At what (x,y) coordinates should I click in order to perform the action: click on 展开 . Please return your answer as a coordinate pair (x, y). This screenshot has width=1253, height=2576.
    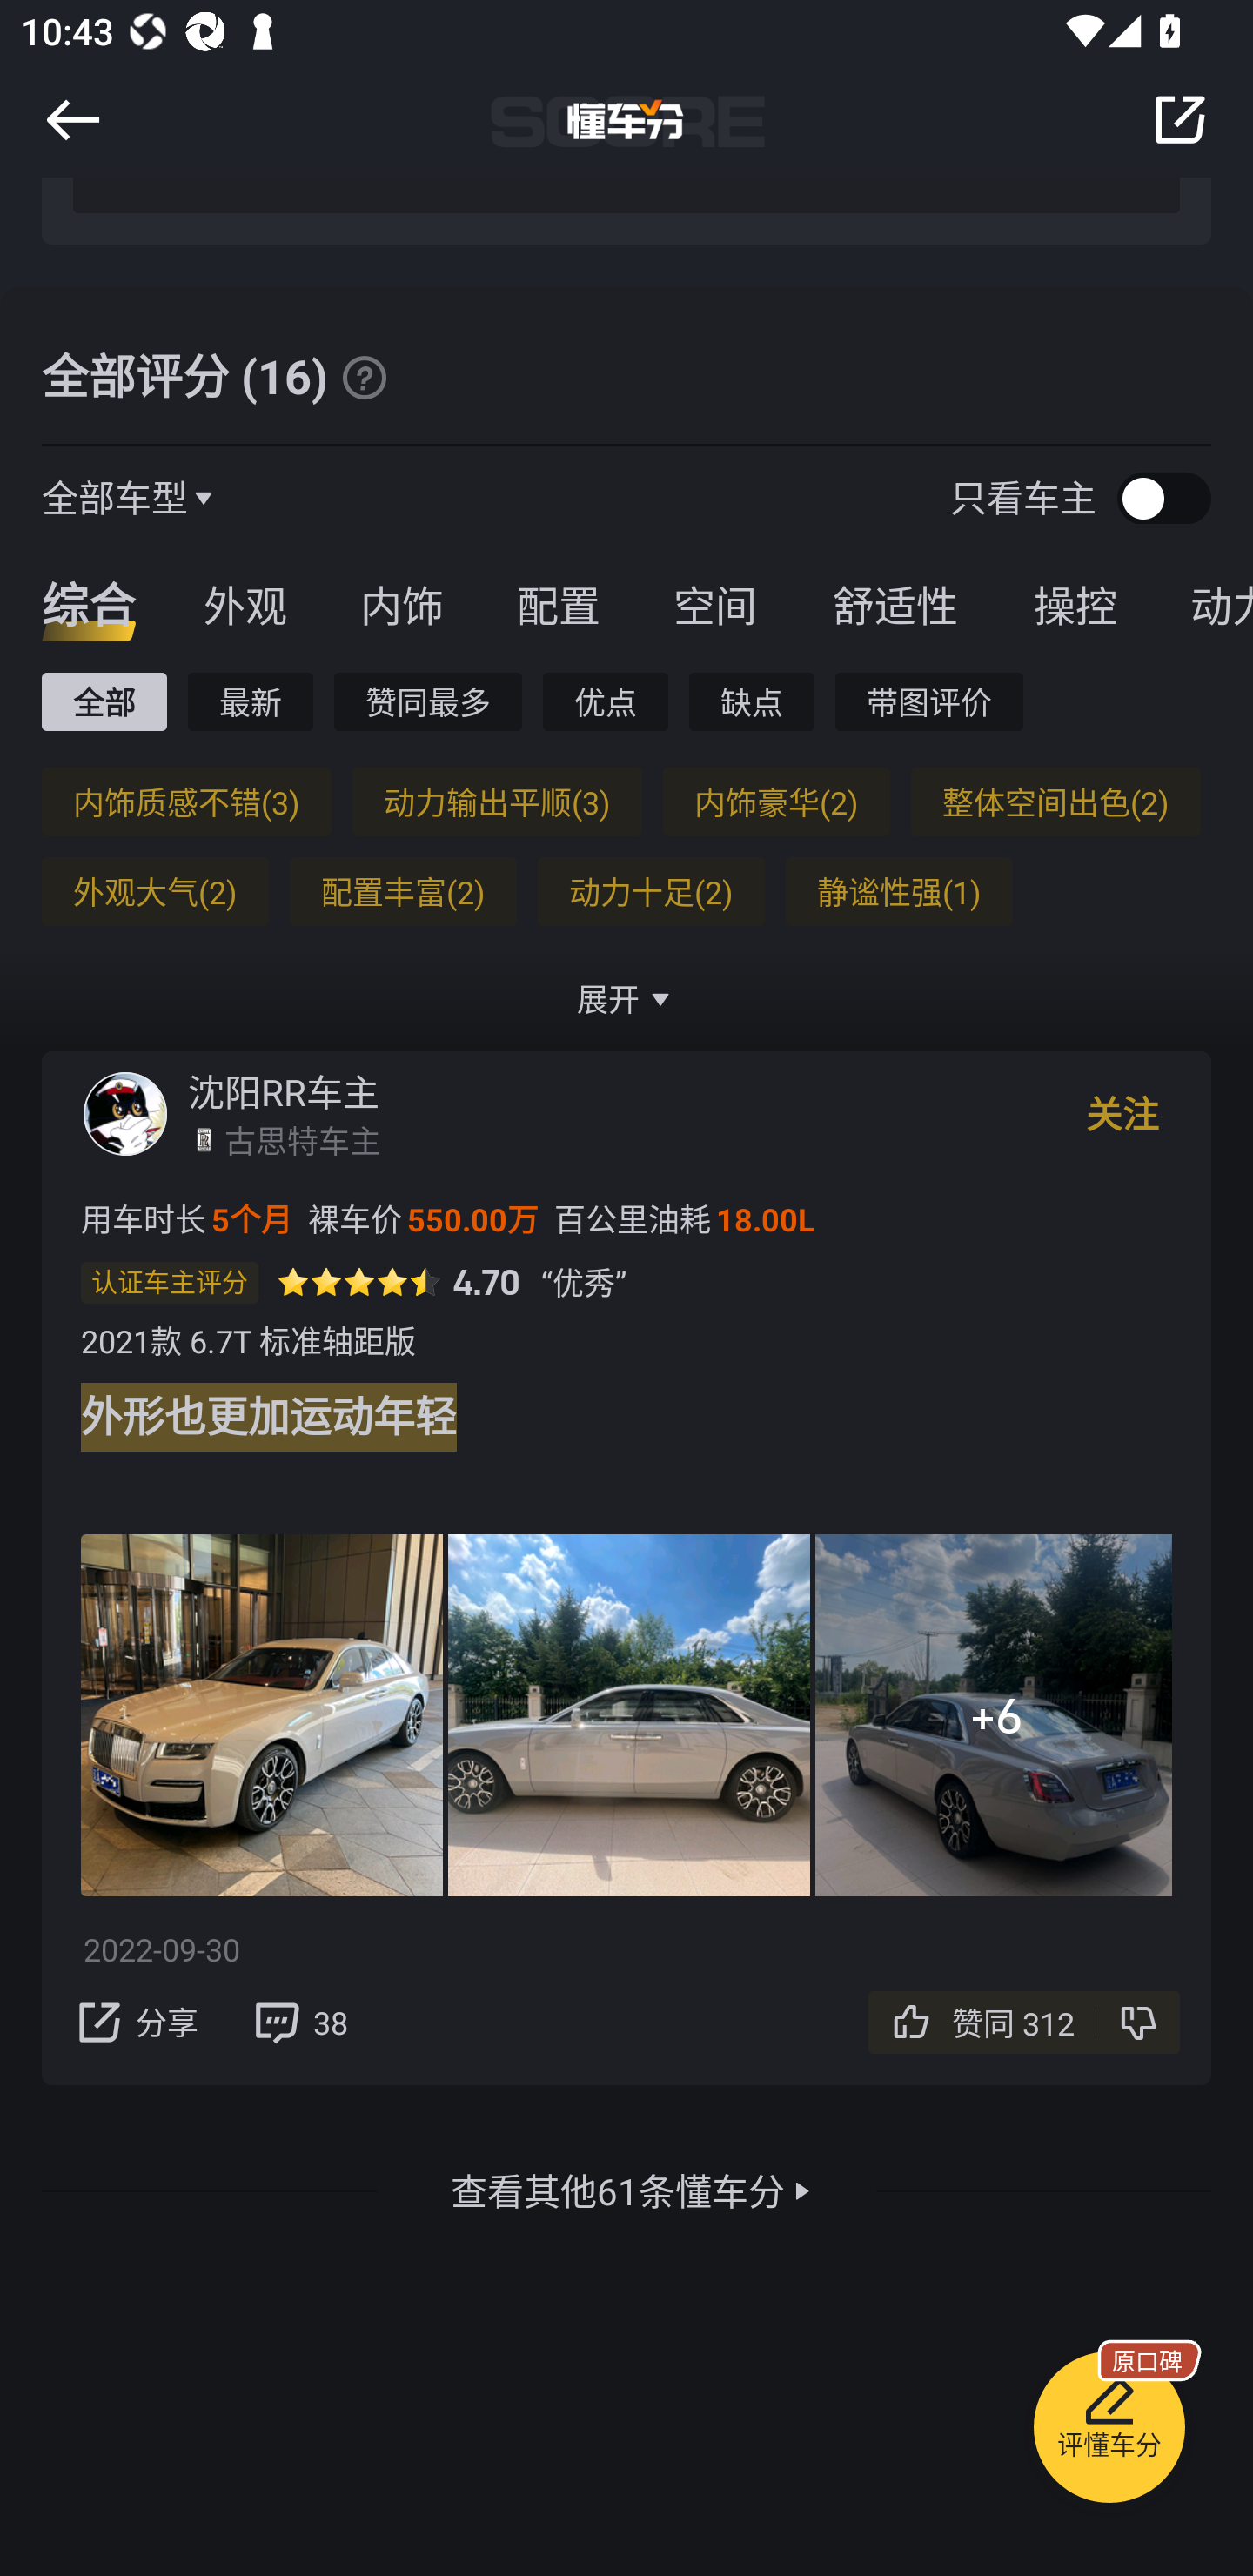
    Looking at the image, I should click on (626, 999).